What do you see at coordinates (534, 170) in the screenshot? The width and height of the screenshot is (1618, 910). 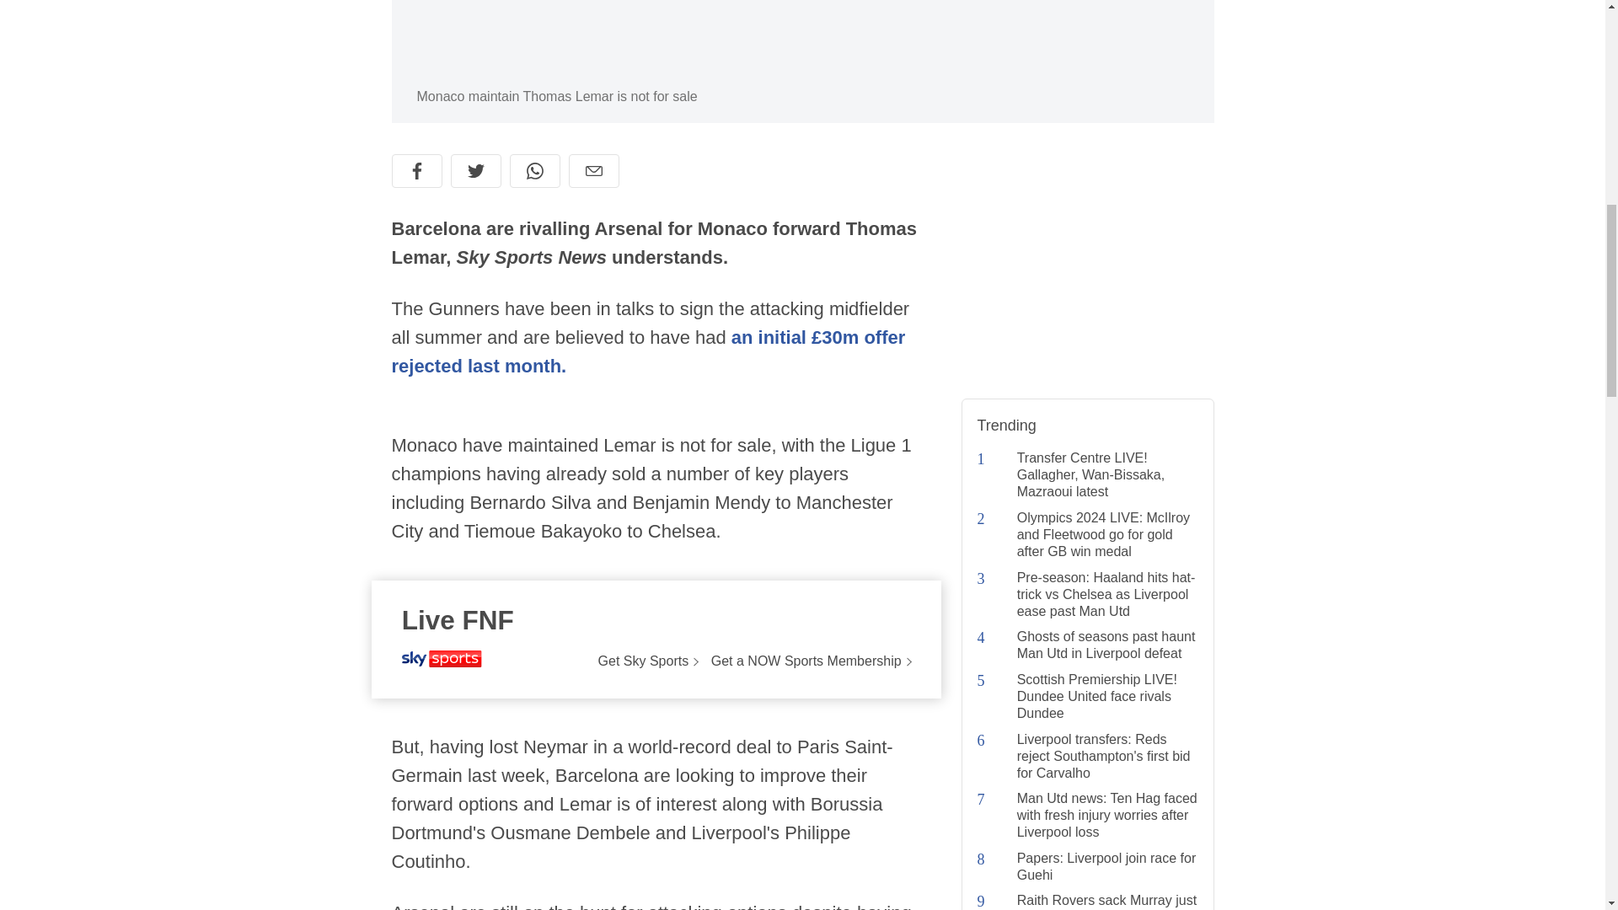 I see `Share on WhatsApp` at bounding box center [534, 170].